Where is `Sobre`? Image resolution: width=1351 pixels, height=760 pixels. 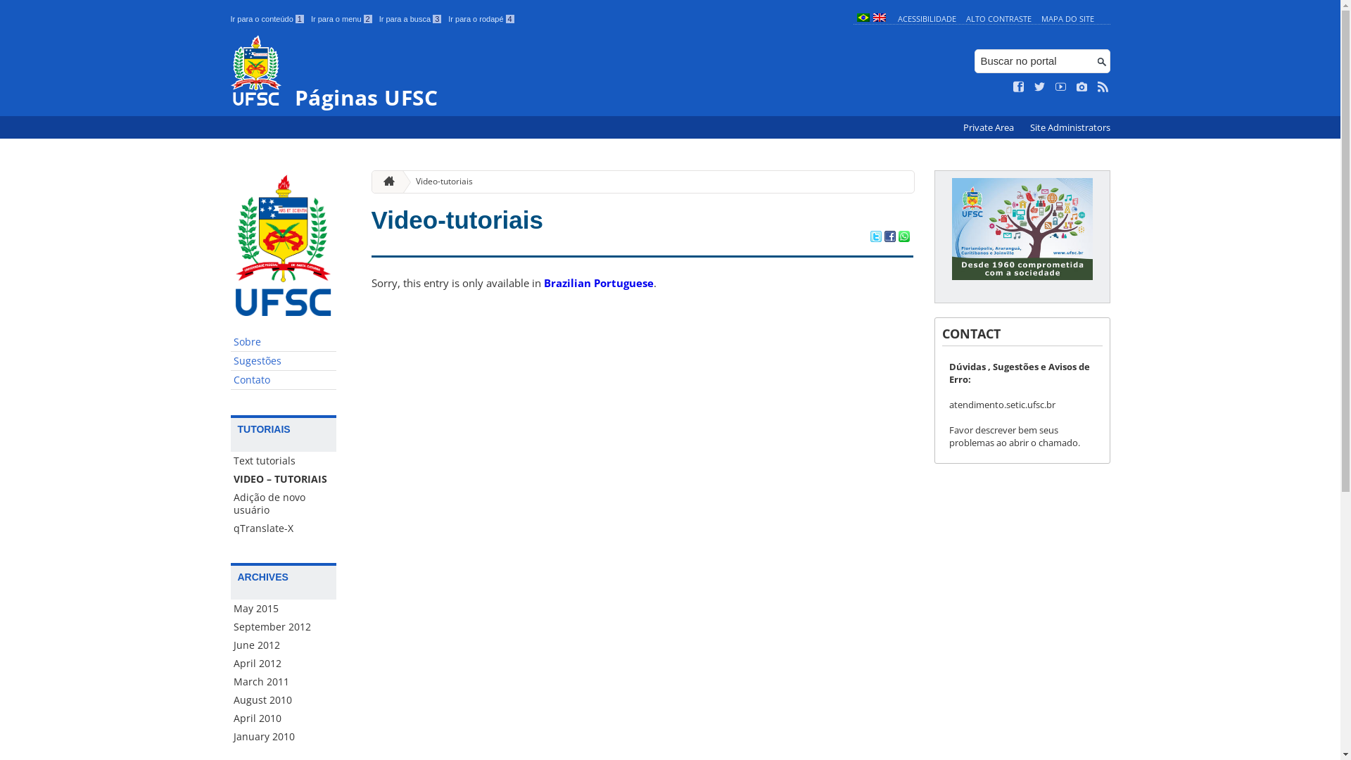
Sobre is located at coordinates (284, 342).